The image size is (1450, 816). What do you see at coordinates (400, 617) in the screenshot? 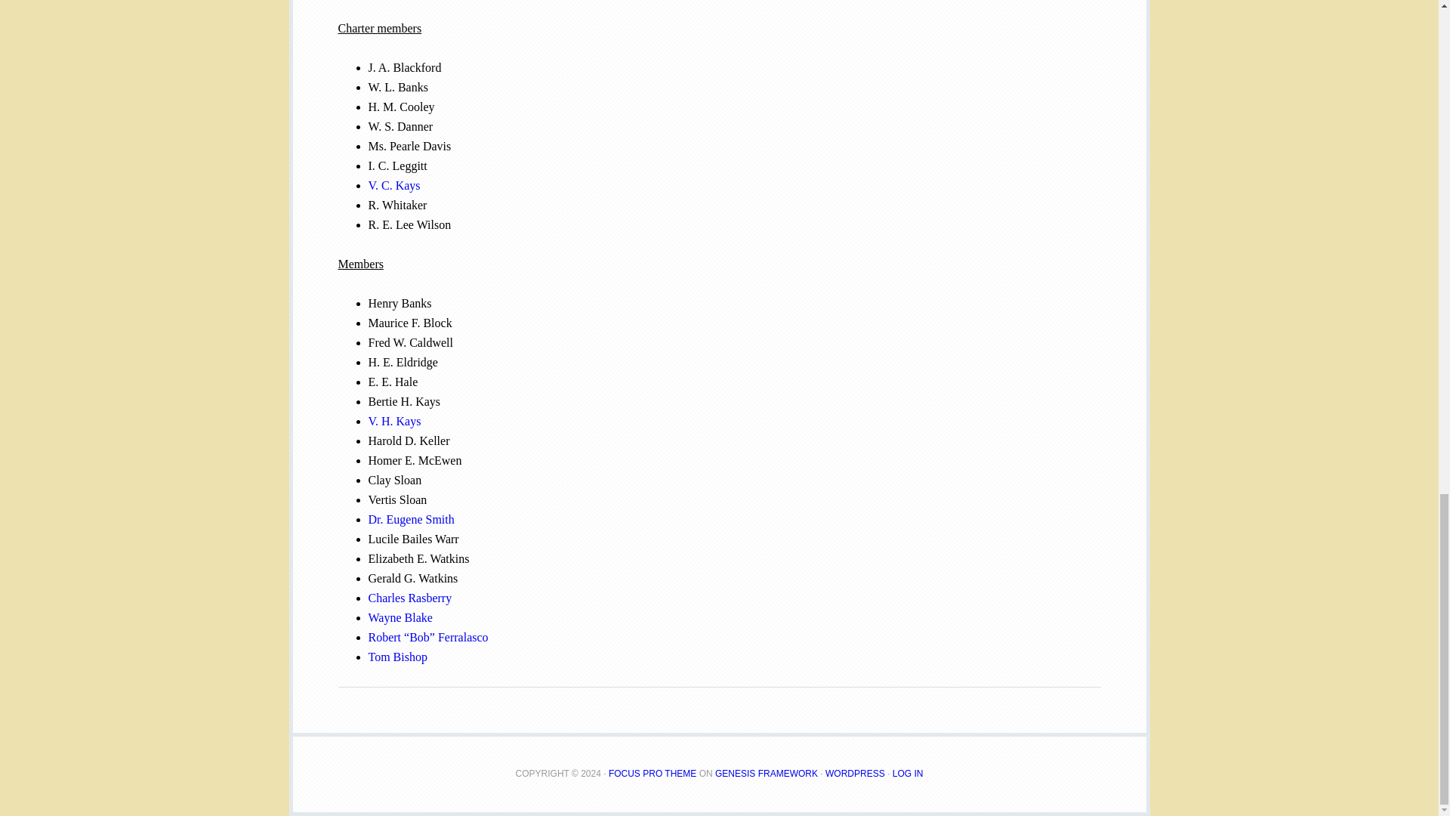
I see `Wayne Blake` at bounding box center [400, 617].